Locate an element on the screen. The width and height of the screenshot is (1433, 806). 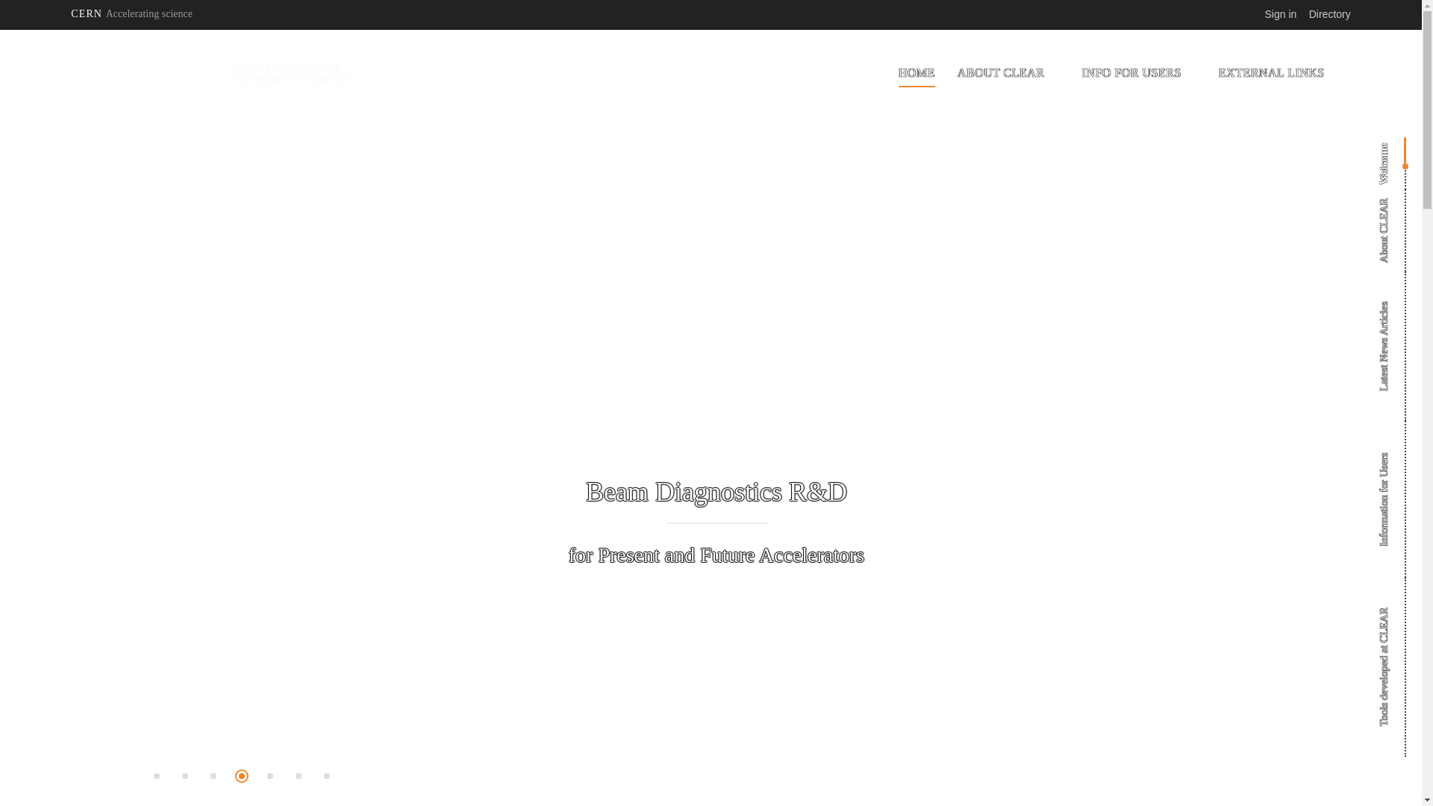
ABOUT CLEAR is located at coordinates (1002, 73).